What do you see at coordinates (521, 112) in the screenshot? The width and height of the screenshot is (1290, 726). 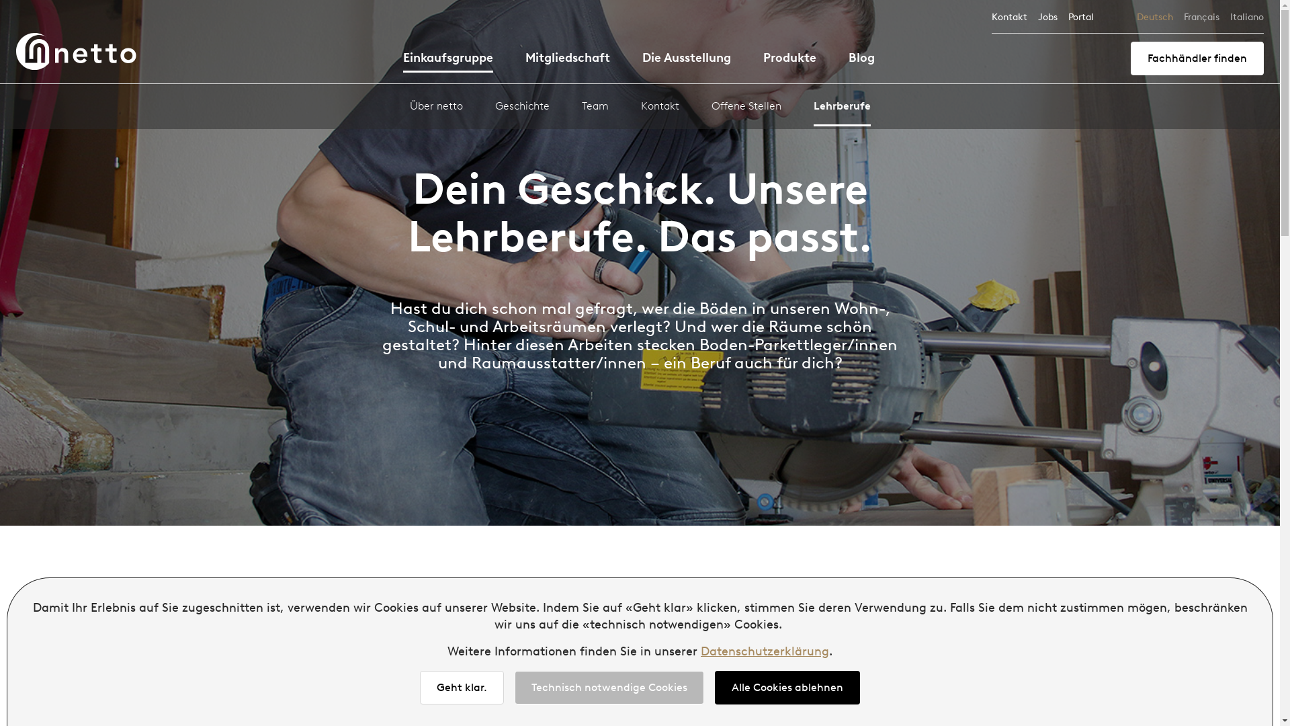 I see `Geschichte` at bounding box center [521, 112].